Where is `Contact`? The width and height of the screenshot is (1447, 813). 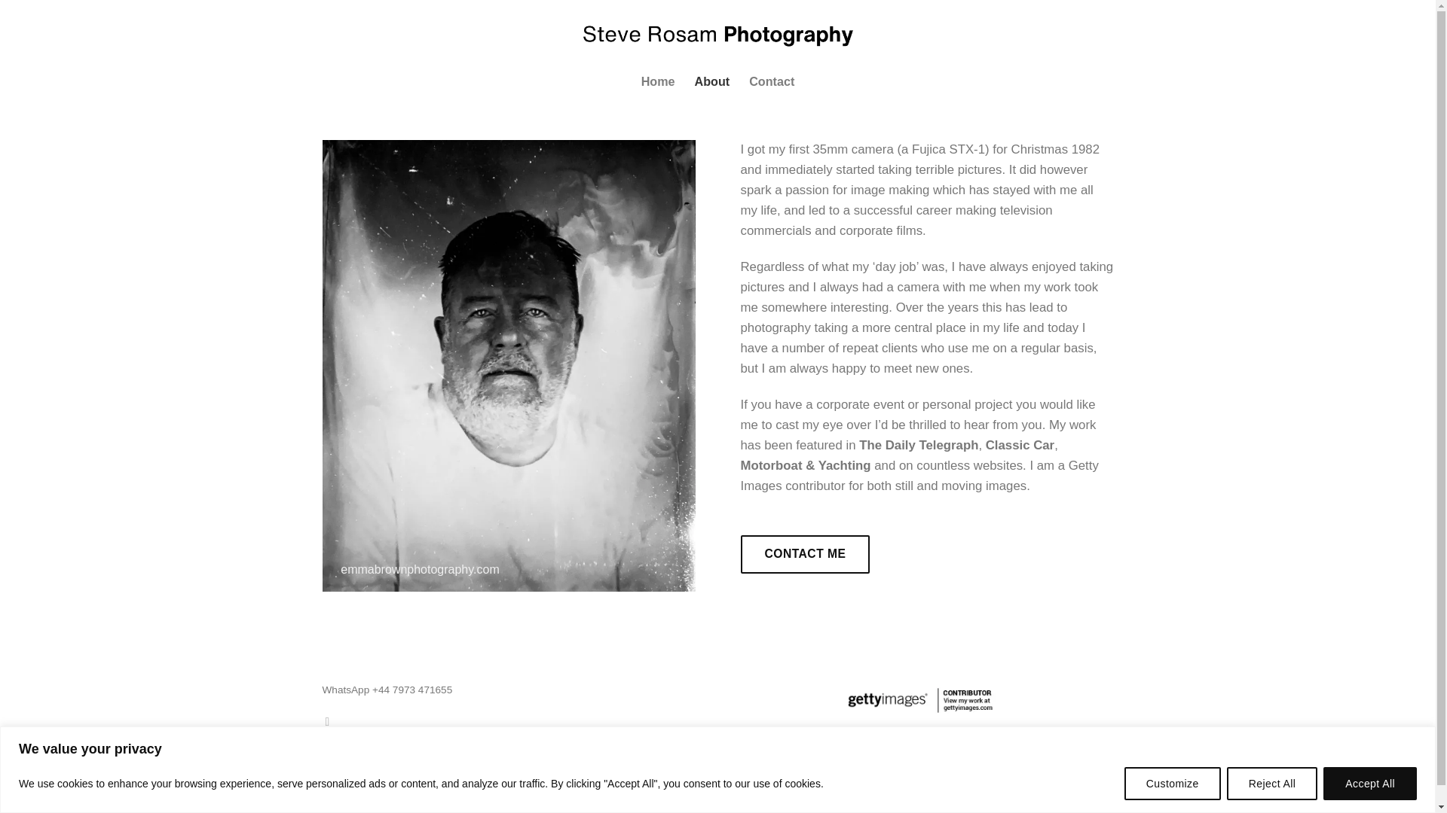
Contact is located at coordinates (772, 81).